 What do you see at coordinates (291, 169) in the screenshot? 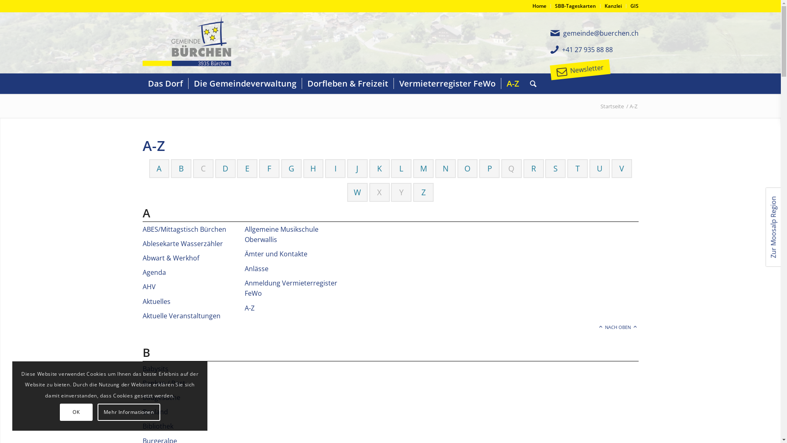
I see `G` at bounding box center [291, 169].